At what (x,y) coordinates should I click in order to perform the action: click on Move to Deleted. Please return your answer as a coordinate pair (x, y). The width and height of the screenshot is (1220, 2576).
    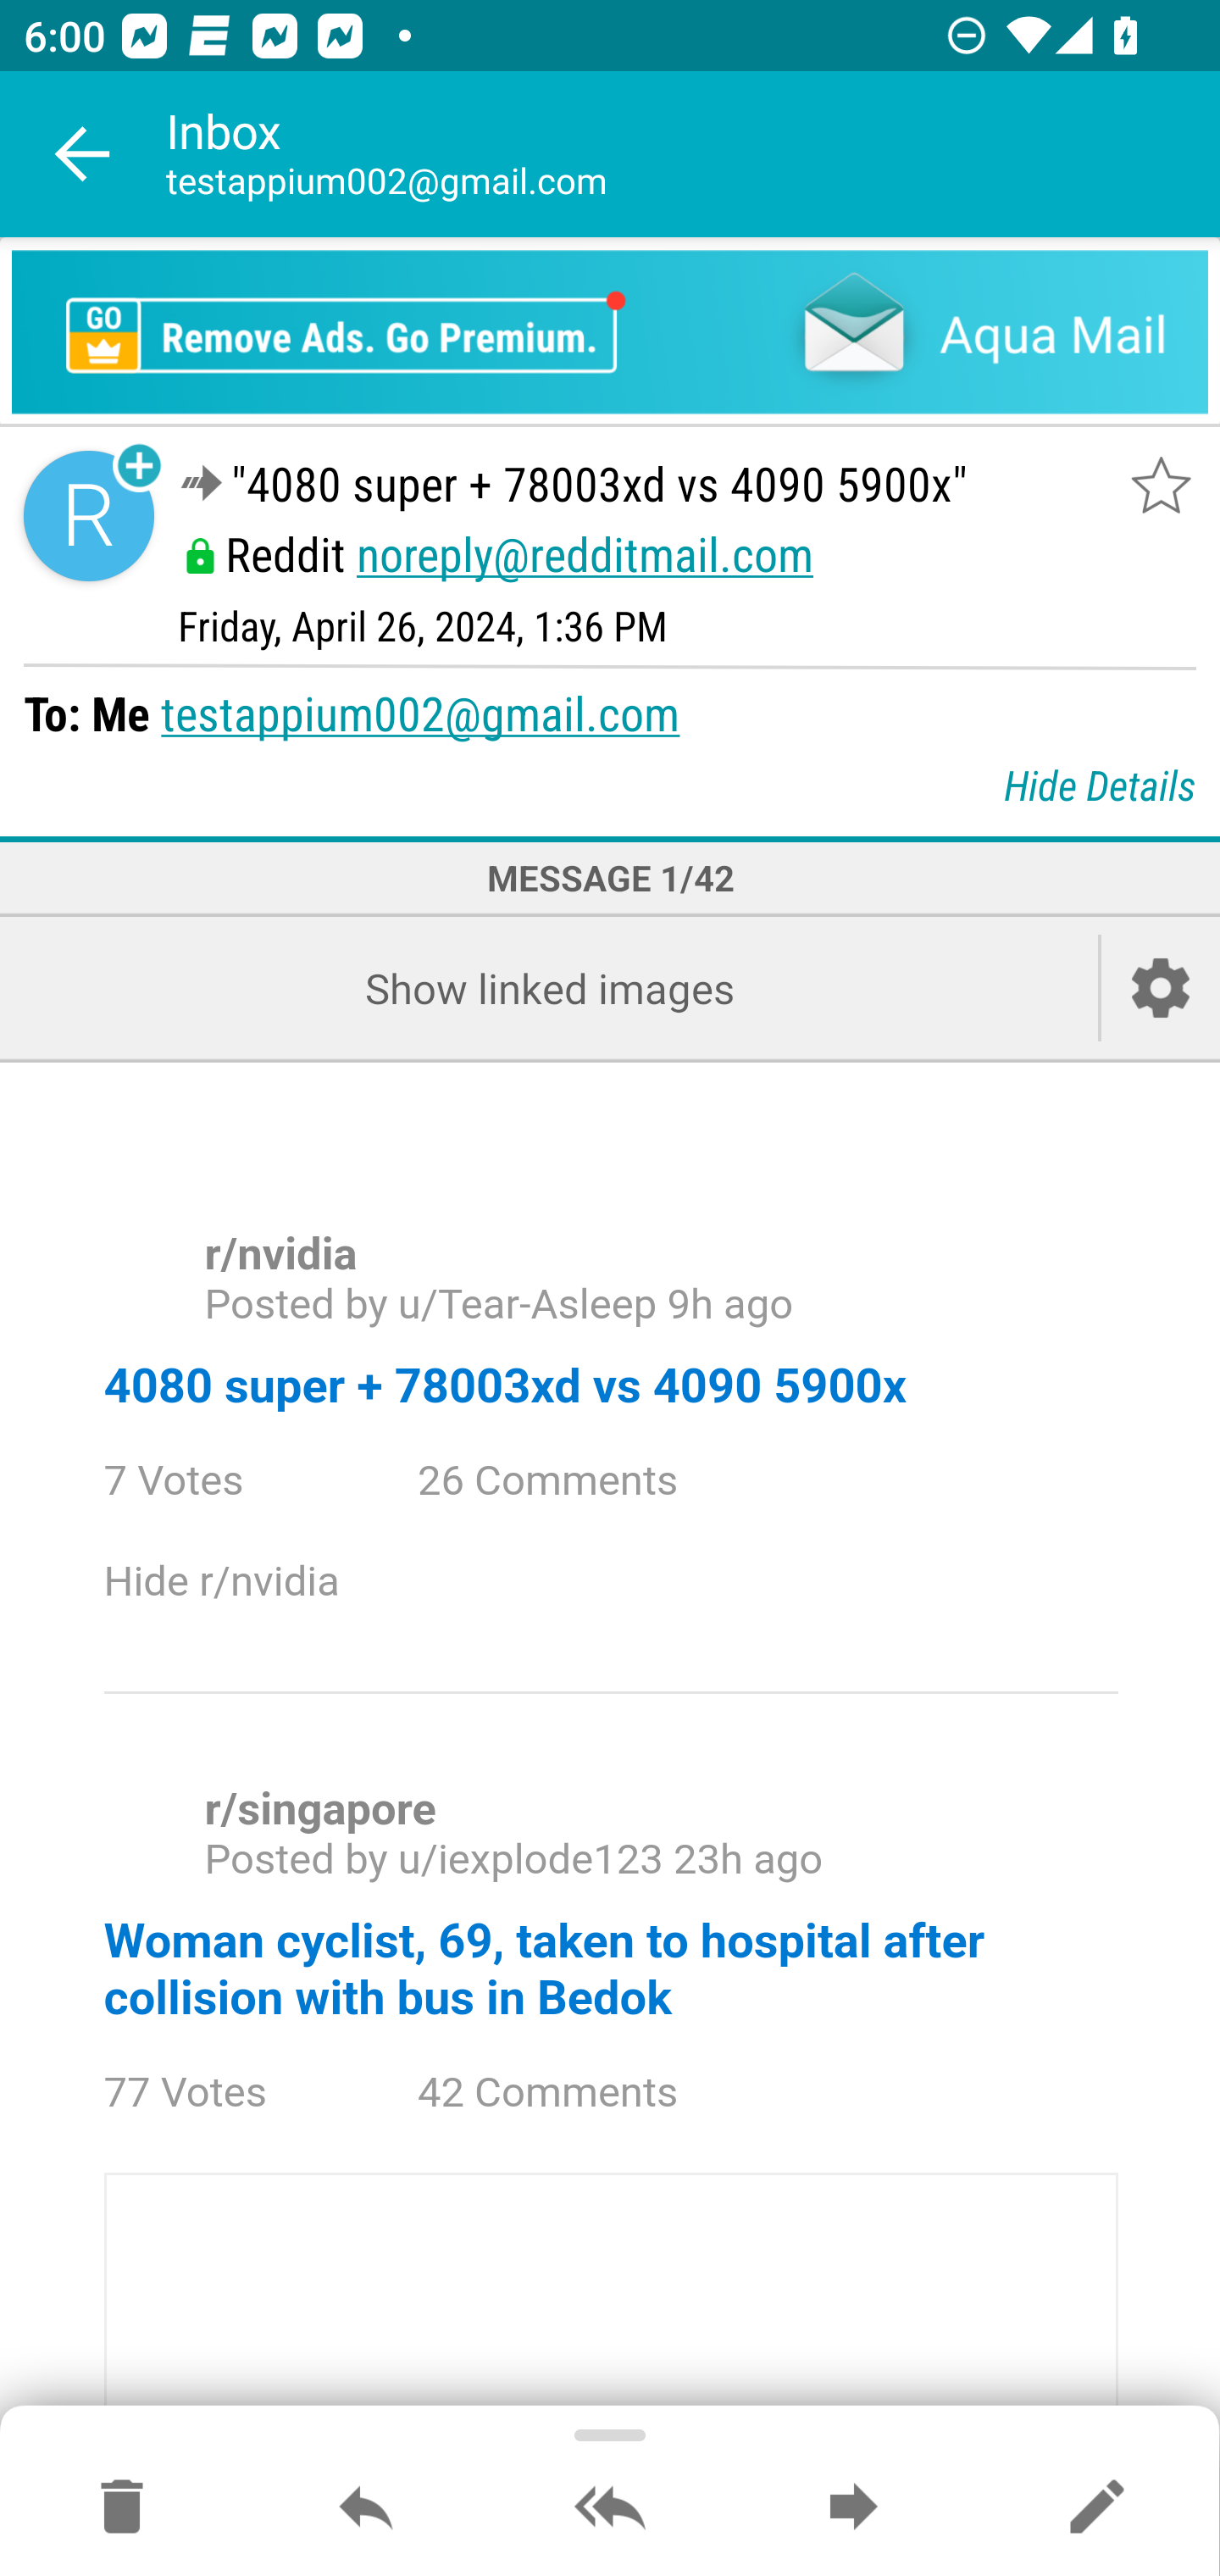
    Looking at the image, I should click on (122, 2508).